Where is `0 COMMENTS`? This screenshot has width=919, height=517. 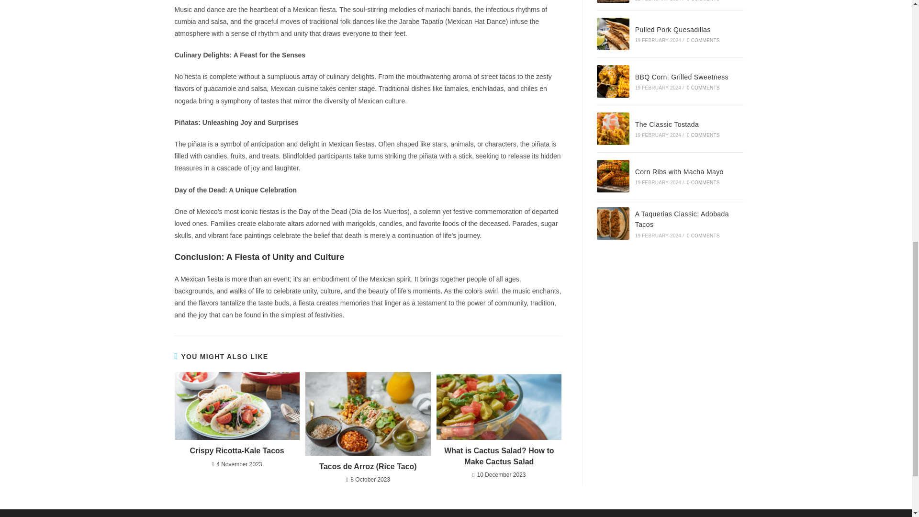 0 COMMENTS is located at coordinates (703, 236).